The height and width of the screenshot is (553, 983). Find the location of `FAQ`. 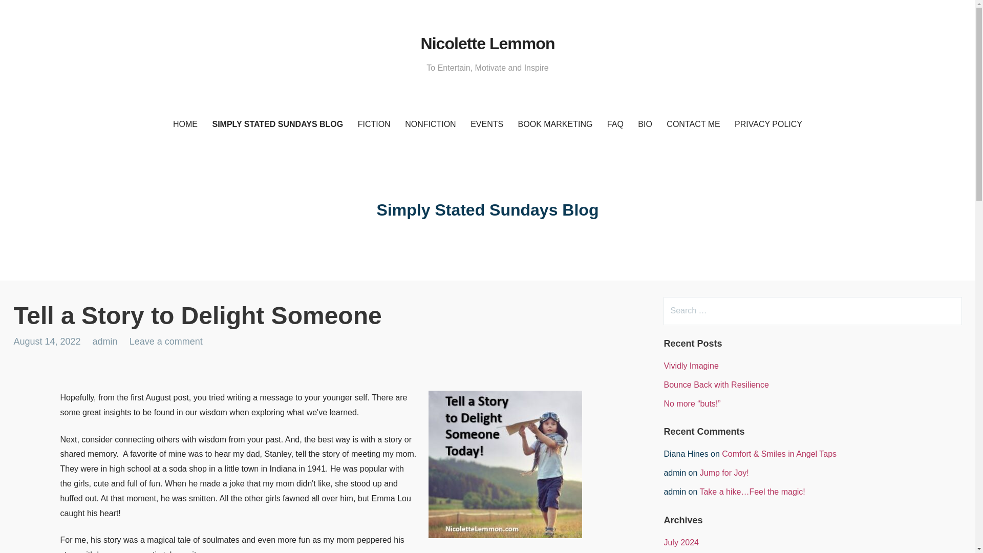

FAQ is located at coordinates (615, 124).